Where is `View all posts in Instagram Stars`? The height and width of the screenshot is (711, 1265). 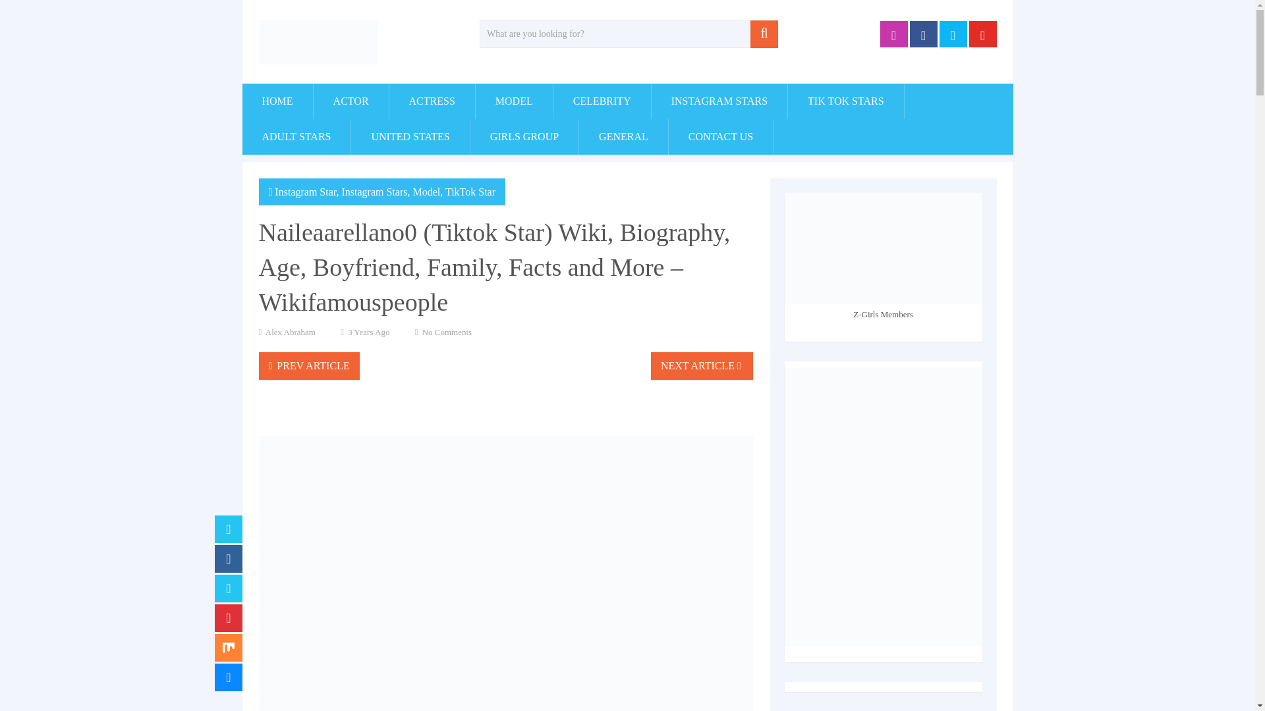 View all posts in Instagram Stars is located at coordinates (374, 192).